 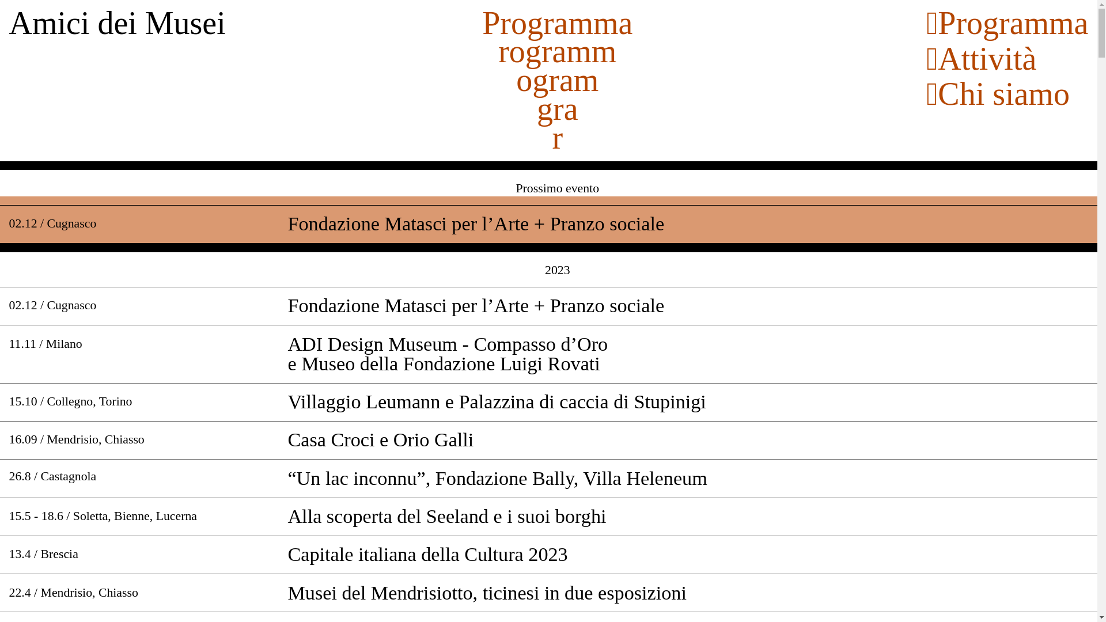 I want to click on 02.12 / Cugnasco, so click(x=53, y=305).